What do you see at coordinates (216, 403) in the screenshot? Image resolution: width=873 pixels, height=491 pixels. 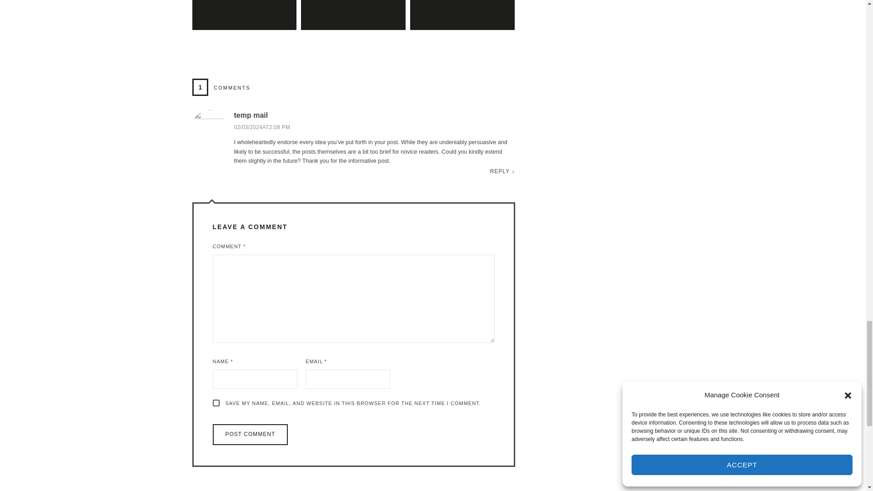 I see `yes` at bounding box center [216, 403].